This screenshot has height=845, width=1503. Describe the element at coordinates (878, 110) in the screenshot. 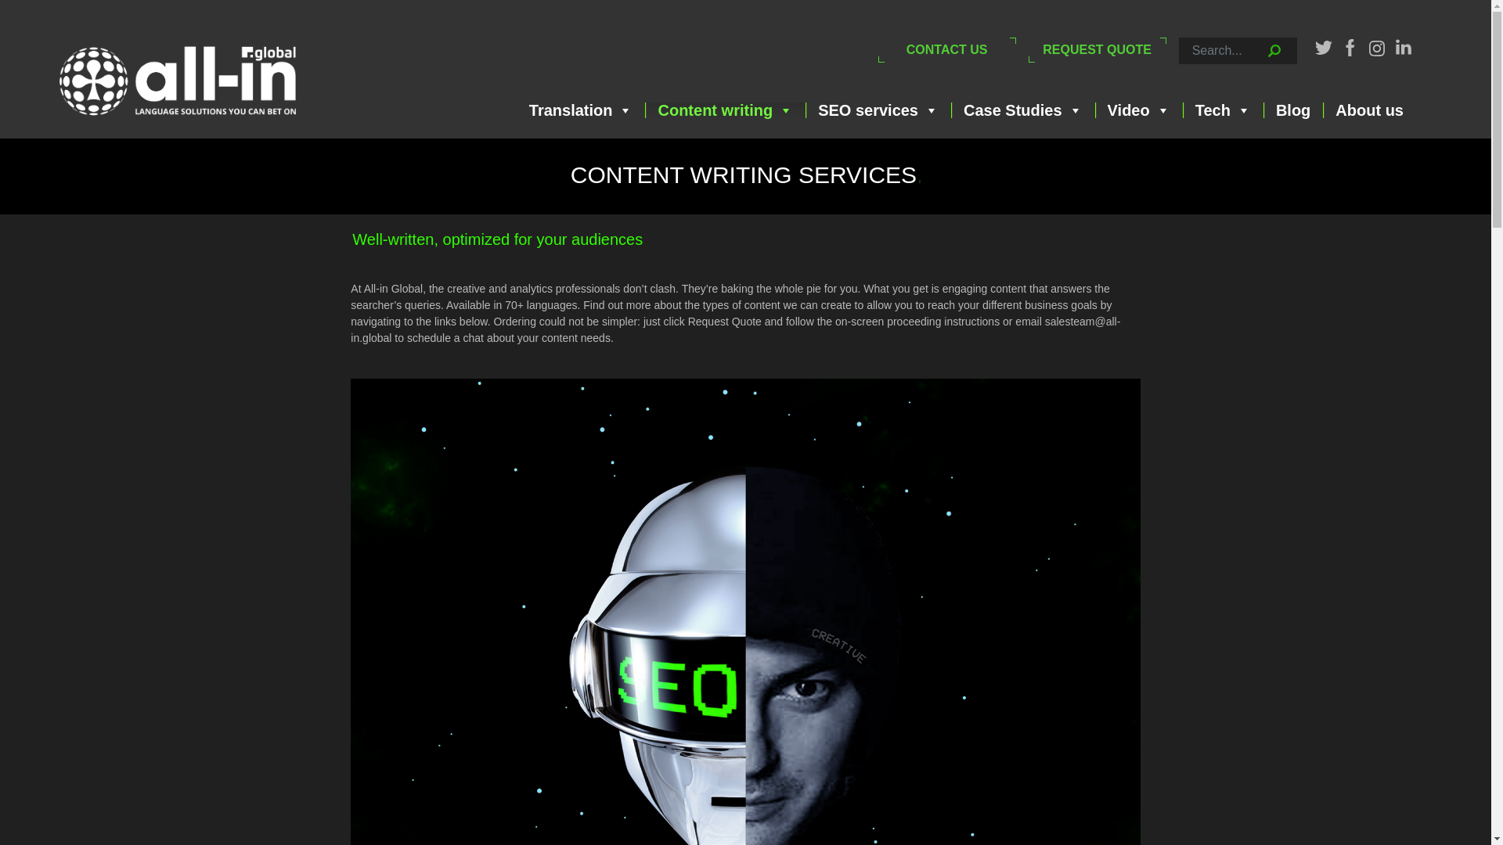

I see `SEO services` at that location.